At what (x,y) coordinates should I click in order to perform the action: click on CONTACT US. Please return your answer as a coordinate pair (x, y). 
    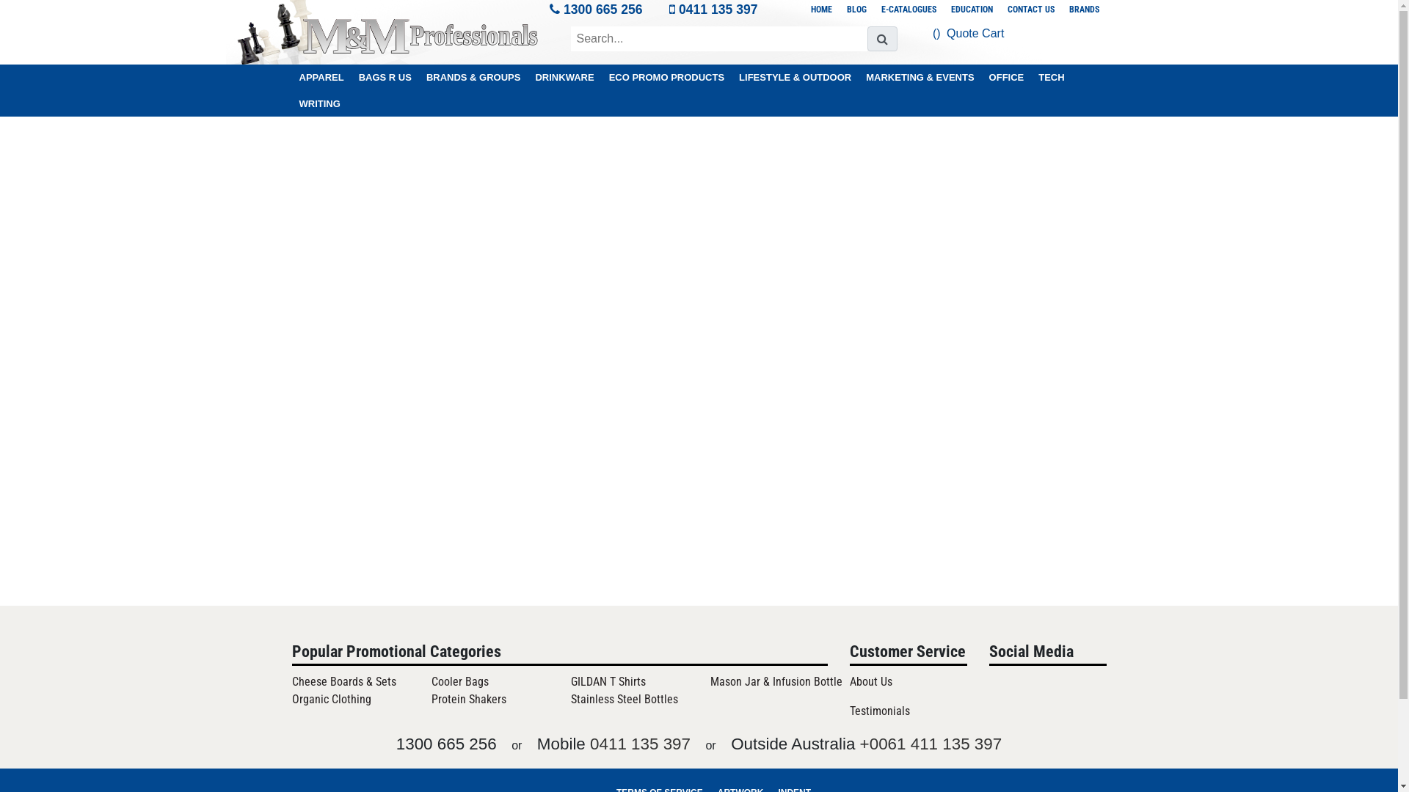
    Looking at the image, I should click on (1030, 10).